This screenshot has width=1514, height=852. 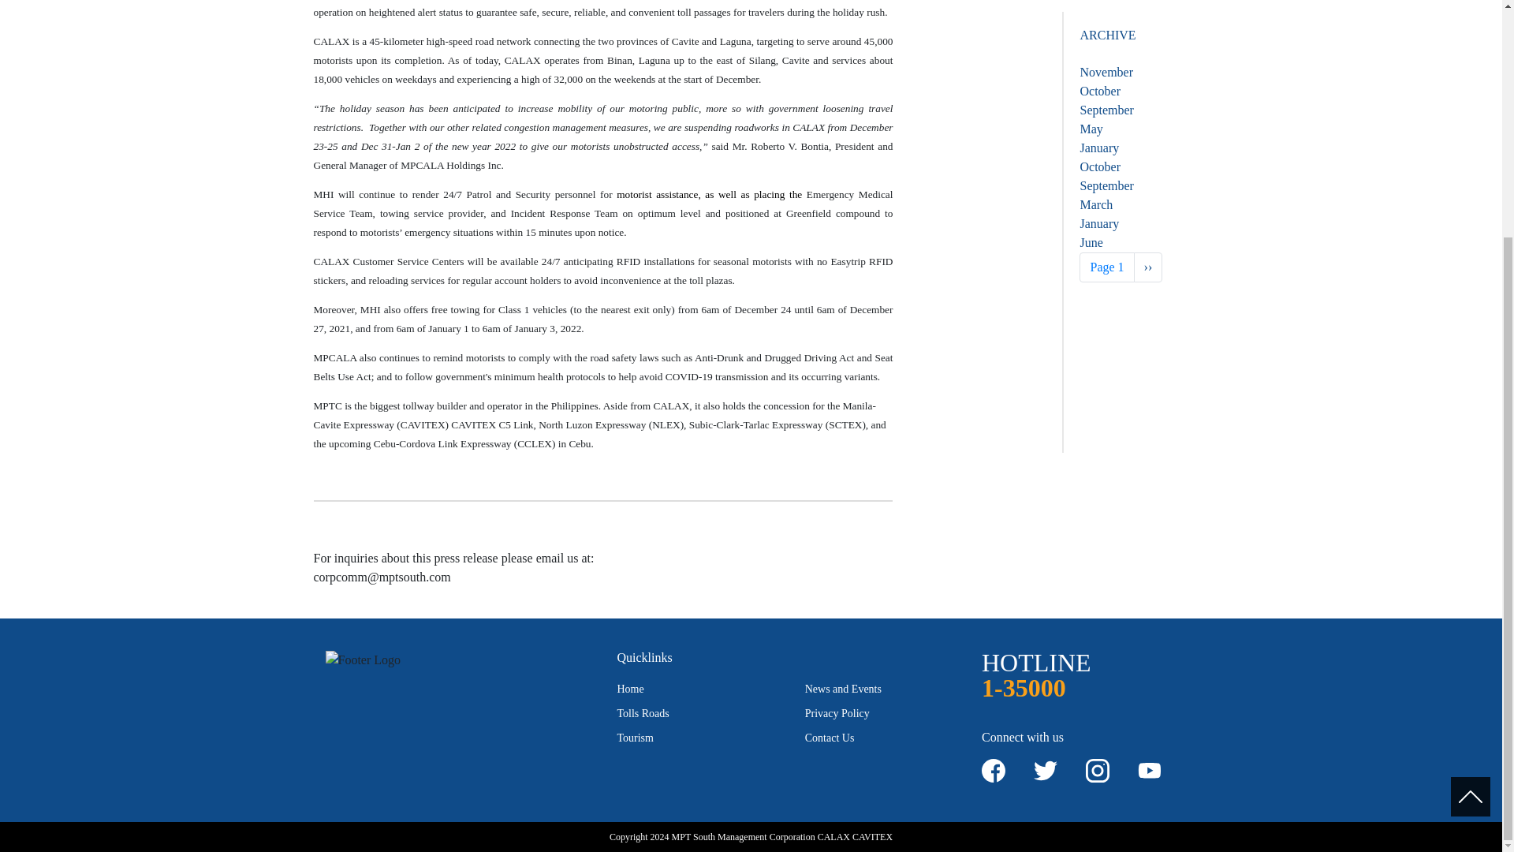 What do you see at coordinates (1090, 28) in the screenshot?
I see `June` at bounding box center [1090, 28].